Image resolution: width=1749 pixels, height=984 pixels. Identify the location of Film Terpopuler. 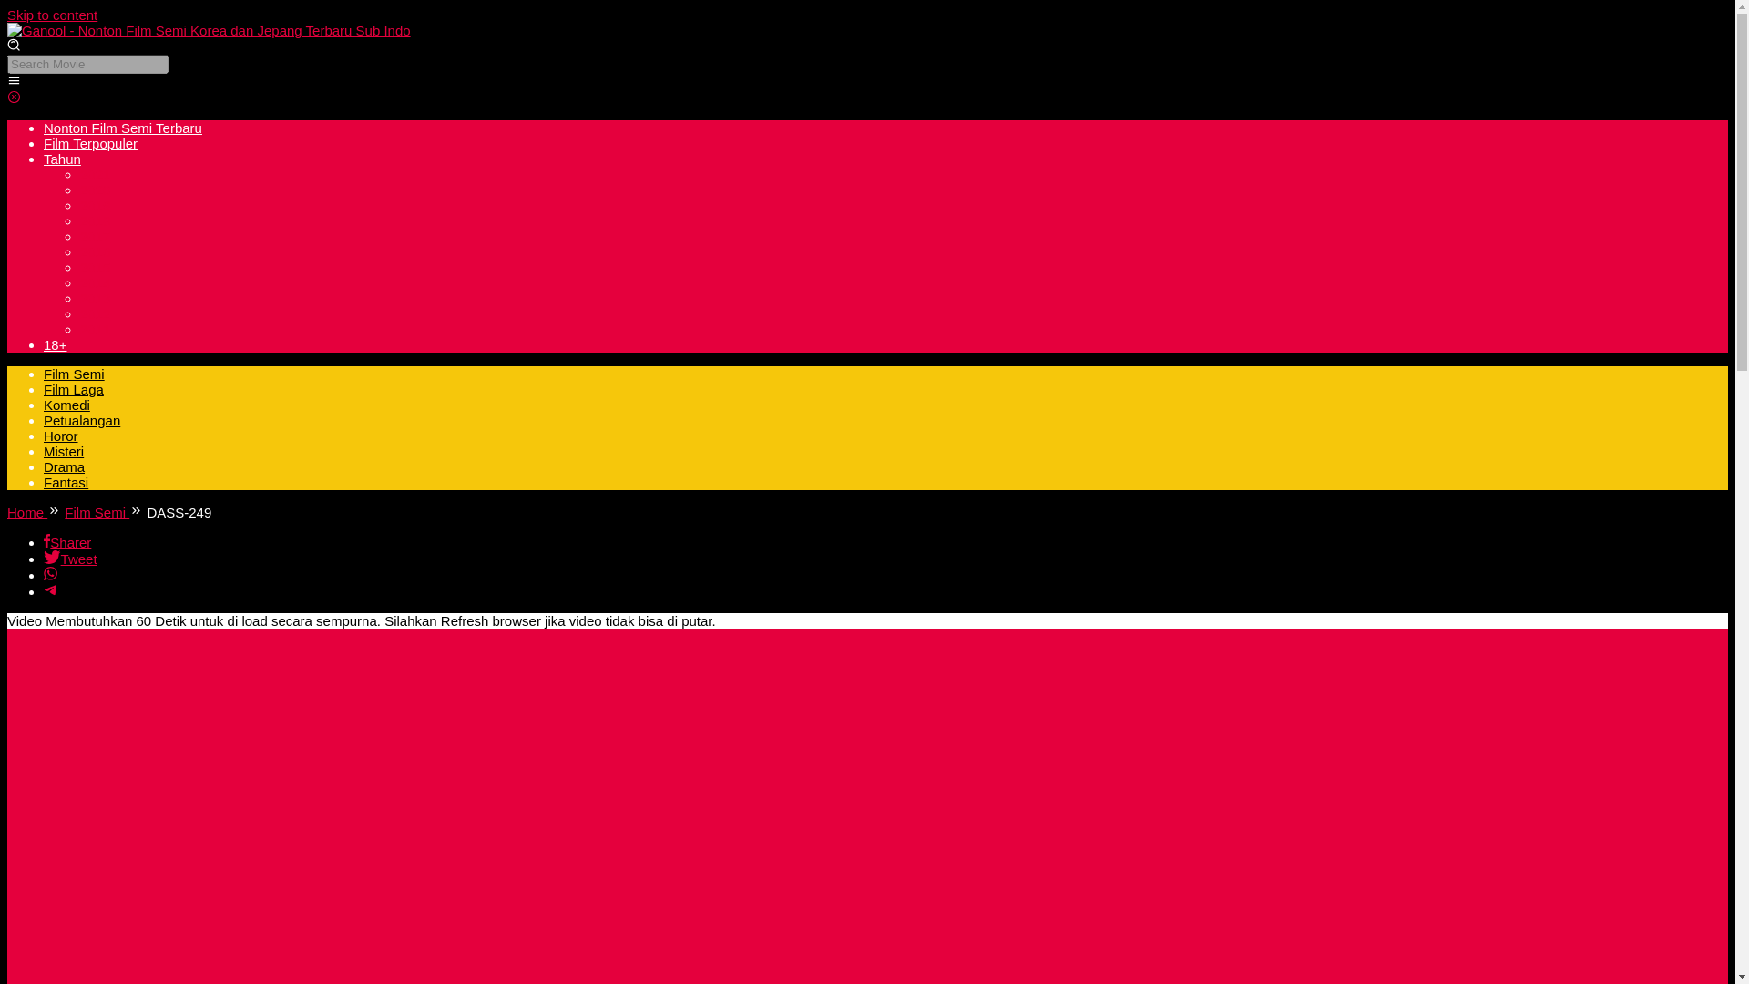
(91, 144).